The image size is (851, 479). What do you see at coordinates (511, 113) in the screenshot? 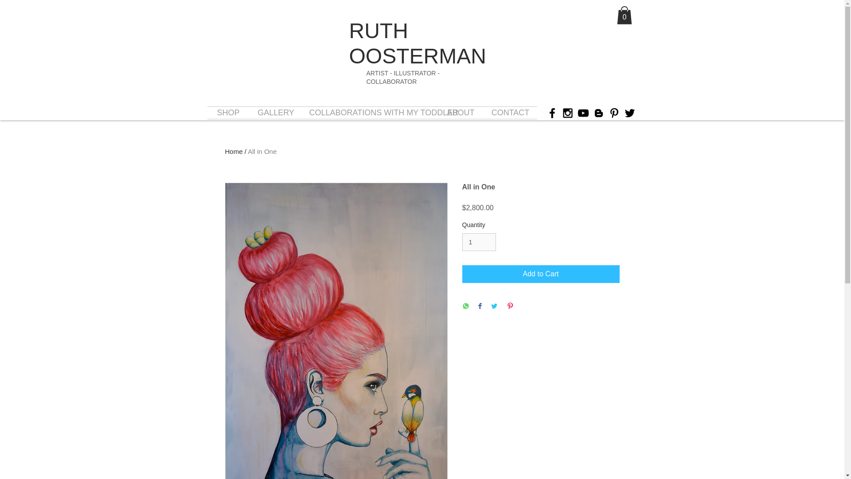
I see `CONTACT` at bounding box center [511, 113].